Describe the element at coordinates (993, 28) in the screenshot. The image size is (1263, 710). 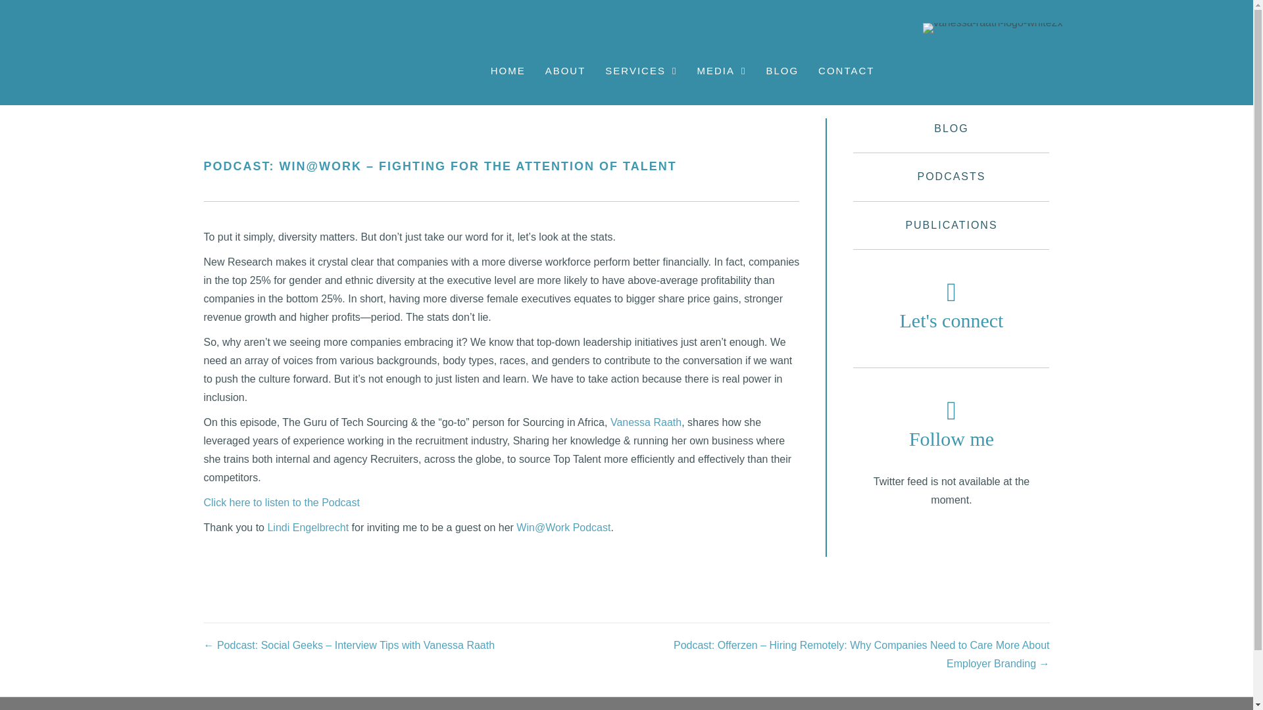
I see `vanessa-raath-logo-white2x` at that location.